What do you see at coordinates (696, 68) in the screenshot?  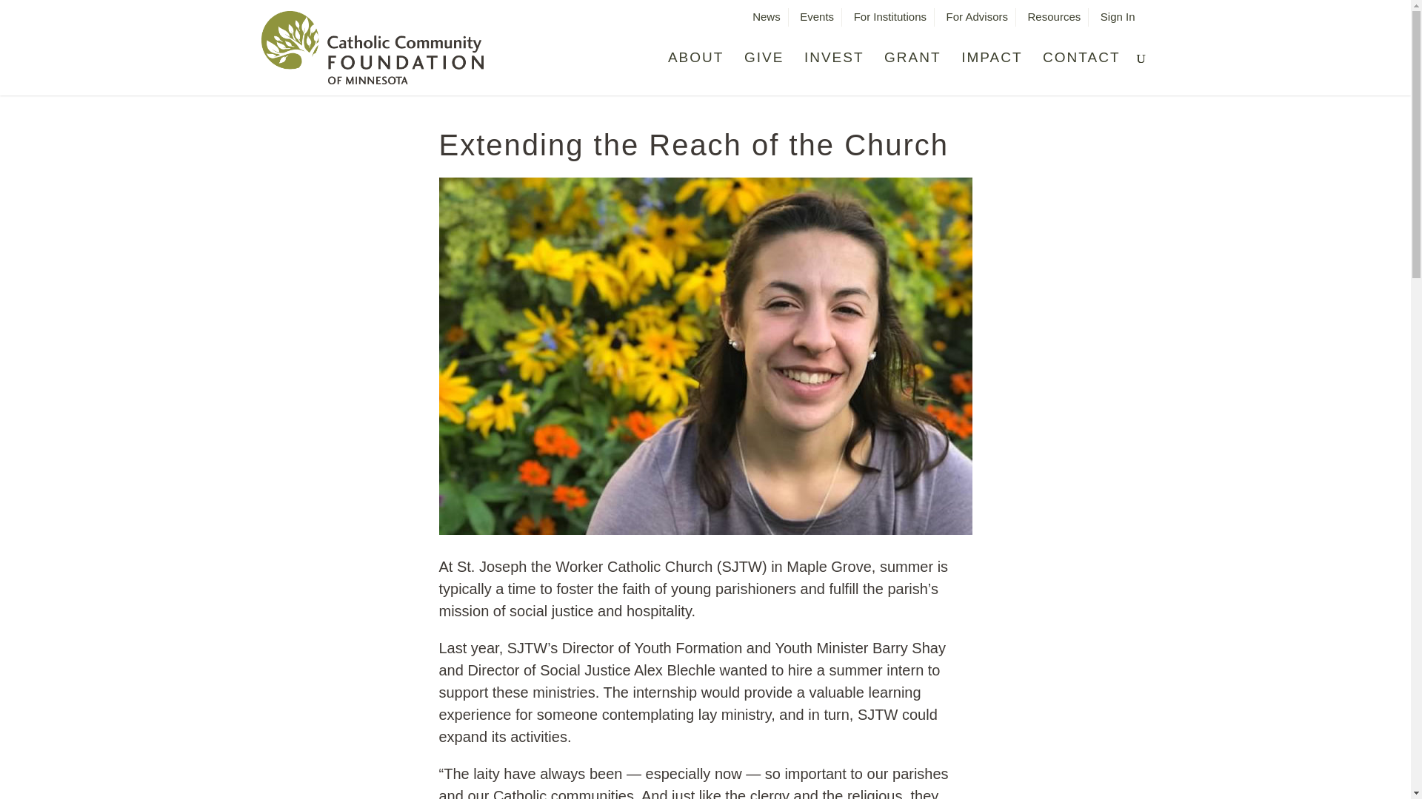 I see `ABOUT` at bounding box center [696, 68].